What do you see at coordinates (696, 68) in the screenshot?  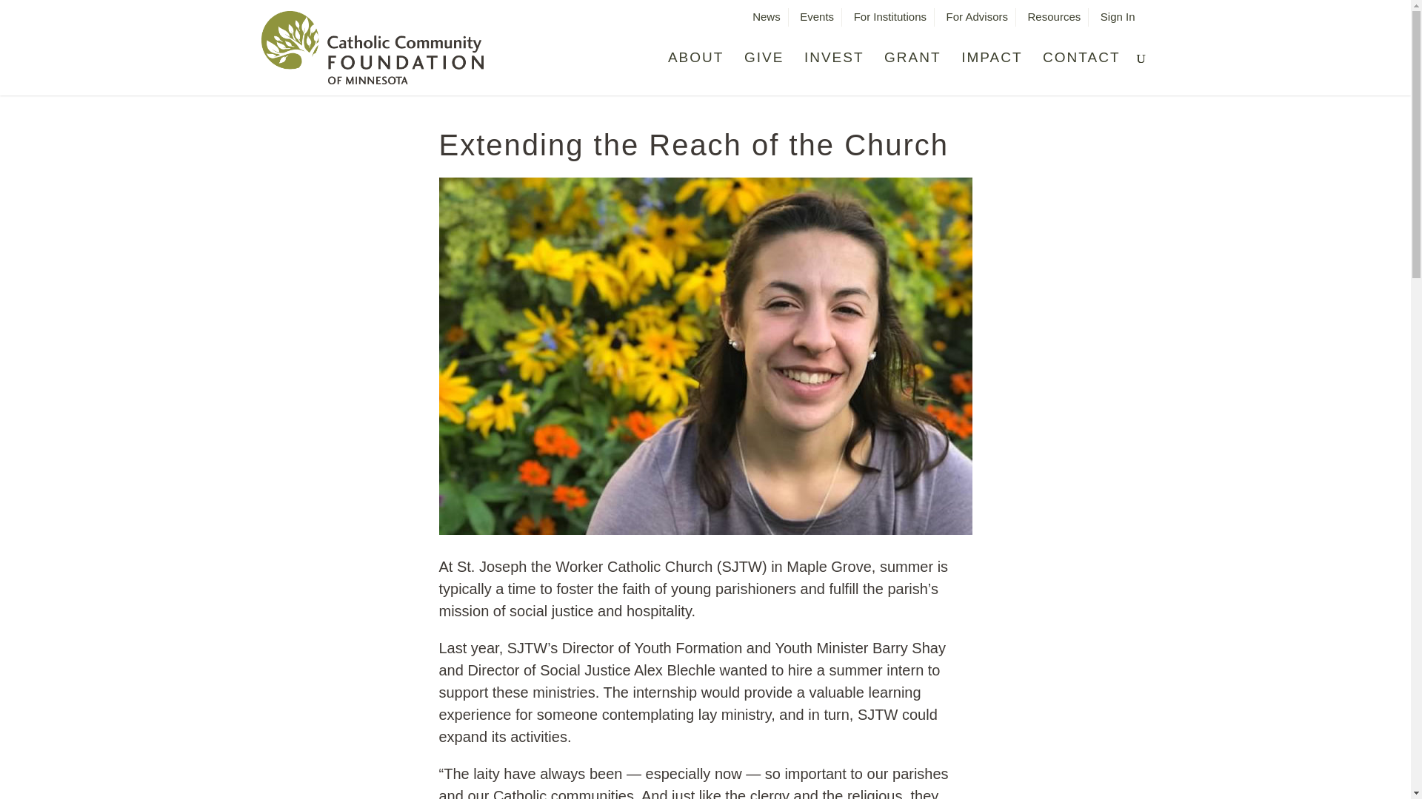 I see `ABOUT` at bounding box center [696, 68].